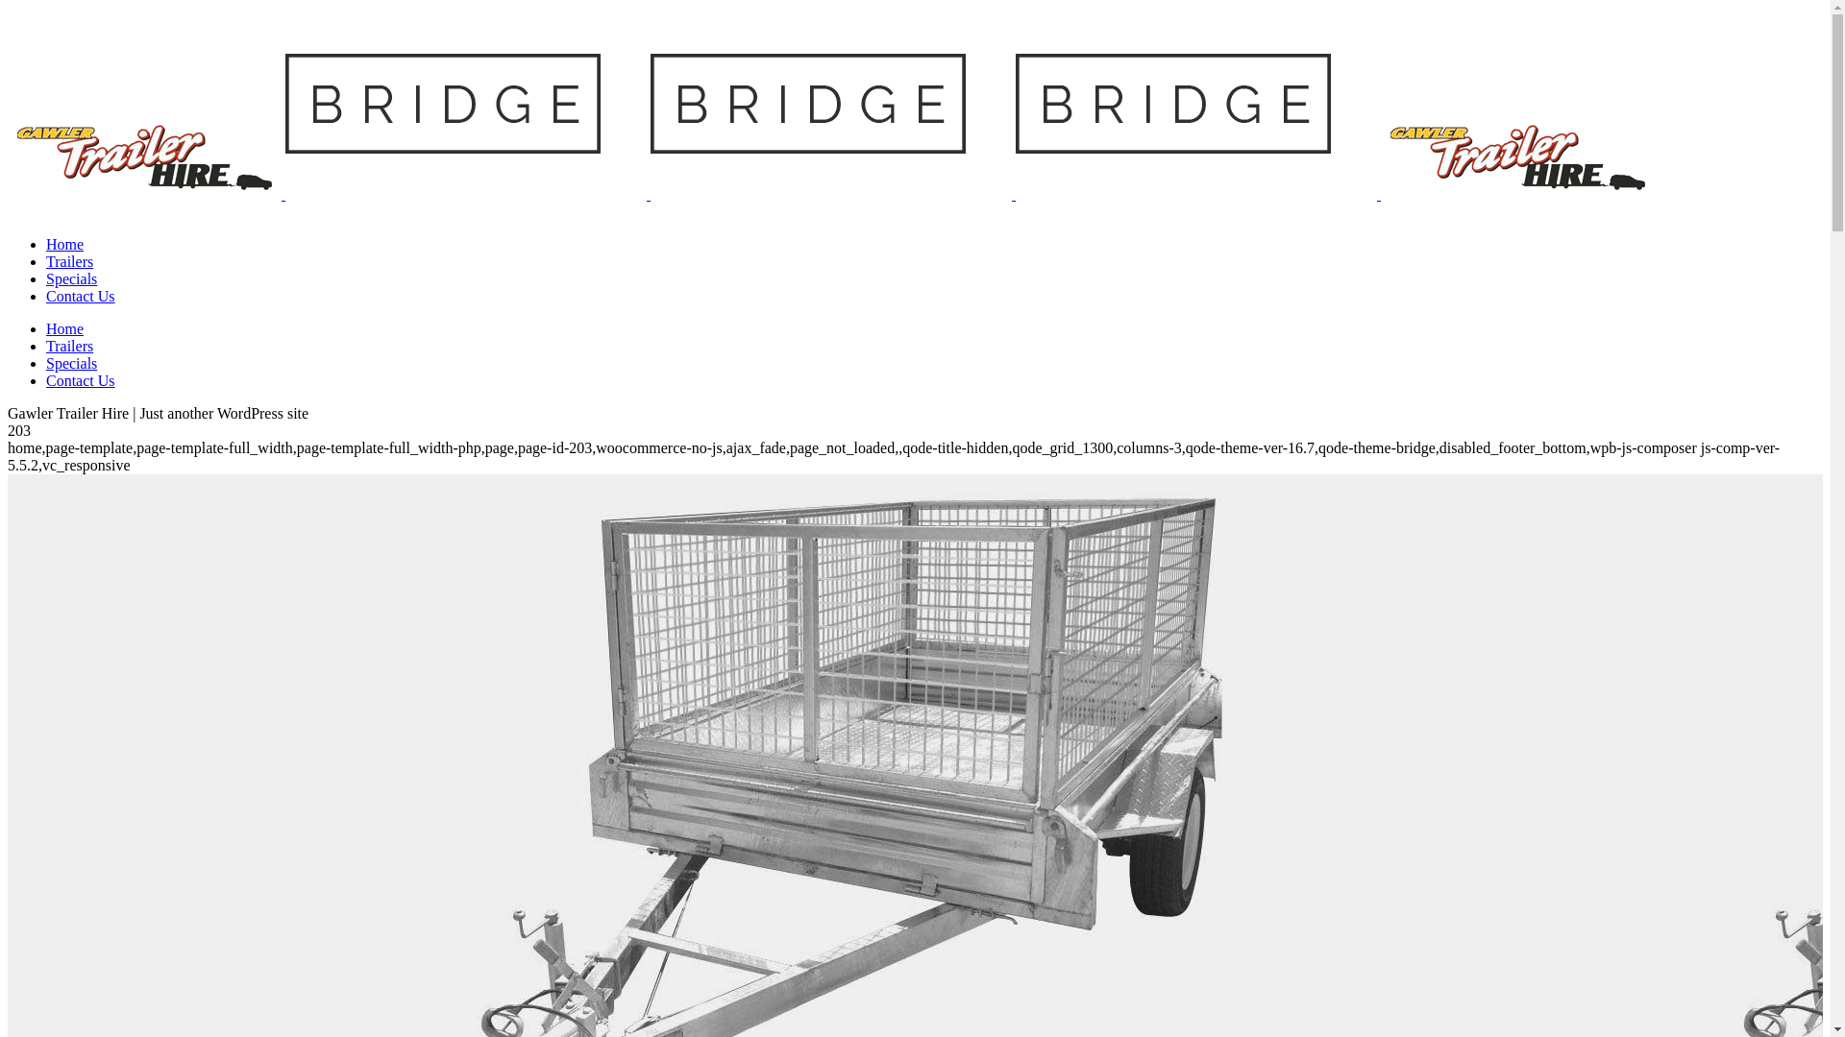 Image resolution: width=1845 pixels, height=1037 pixels. What do you see at coordinates (65, 244) in the screenshot?
I see `Home` at bounding box center [65, 244].